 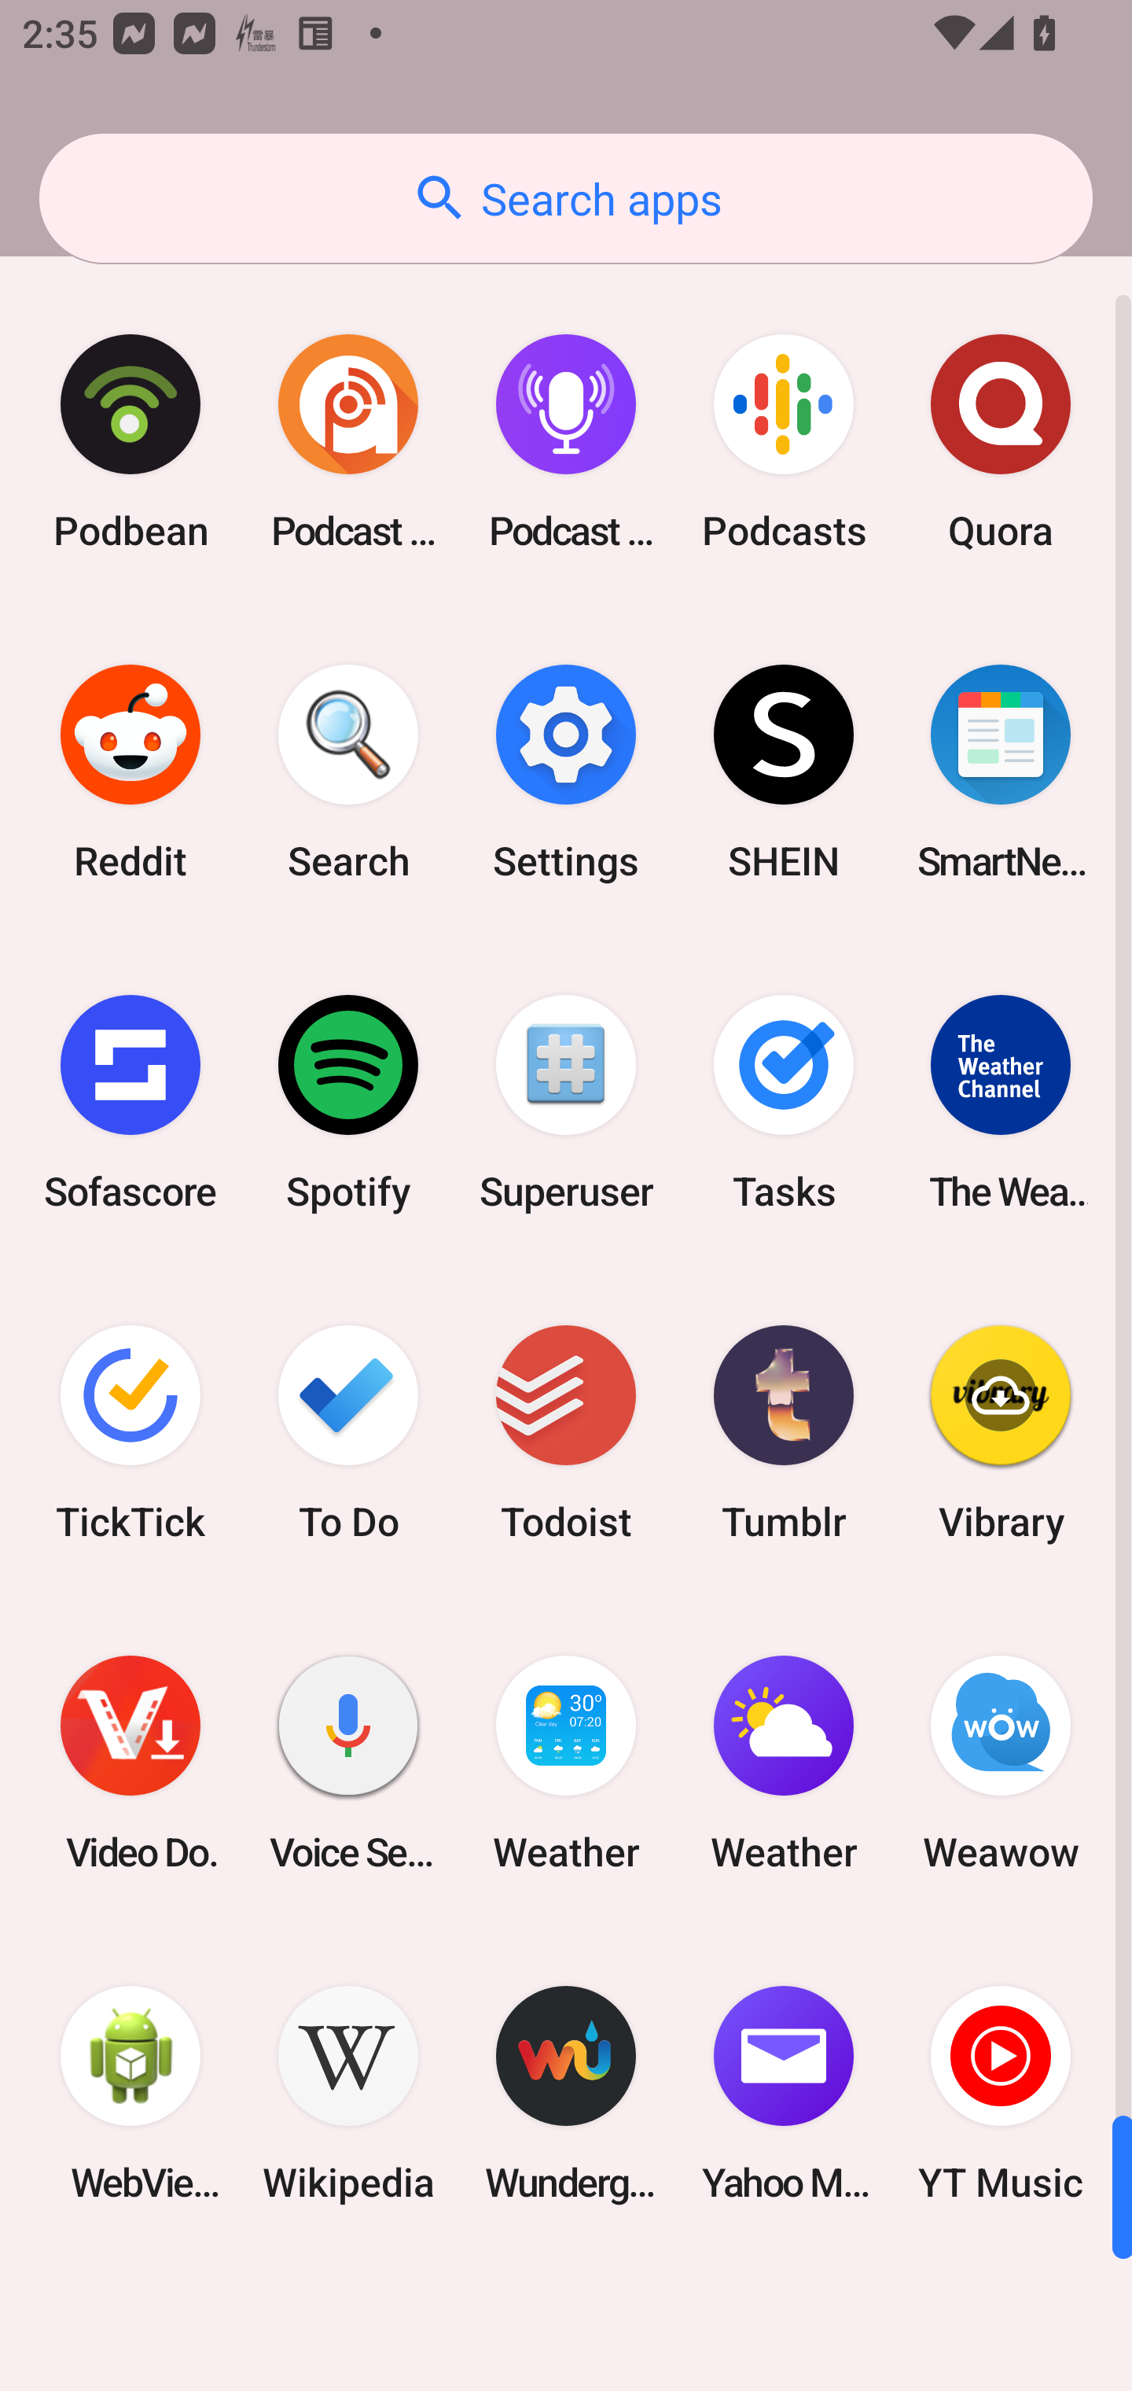 What do you see at coordinates (1001, 772) in the screenshot?
I see `SmartNews` at bounding box center [1001, 772].